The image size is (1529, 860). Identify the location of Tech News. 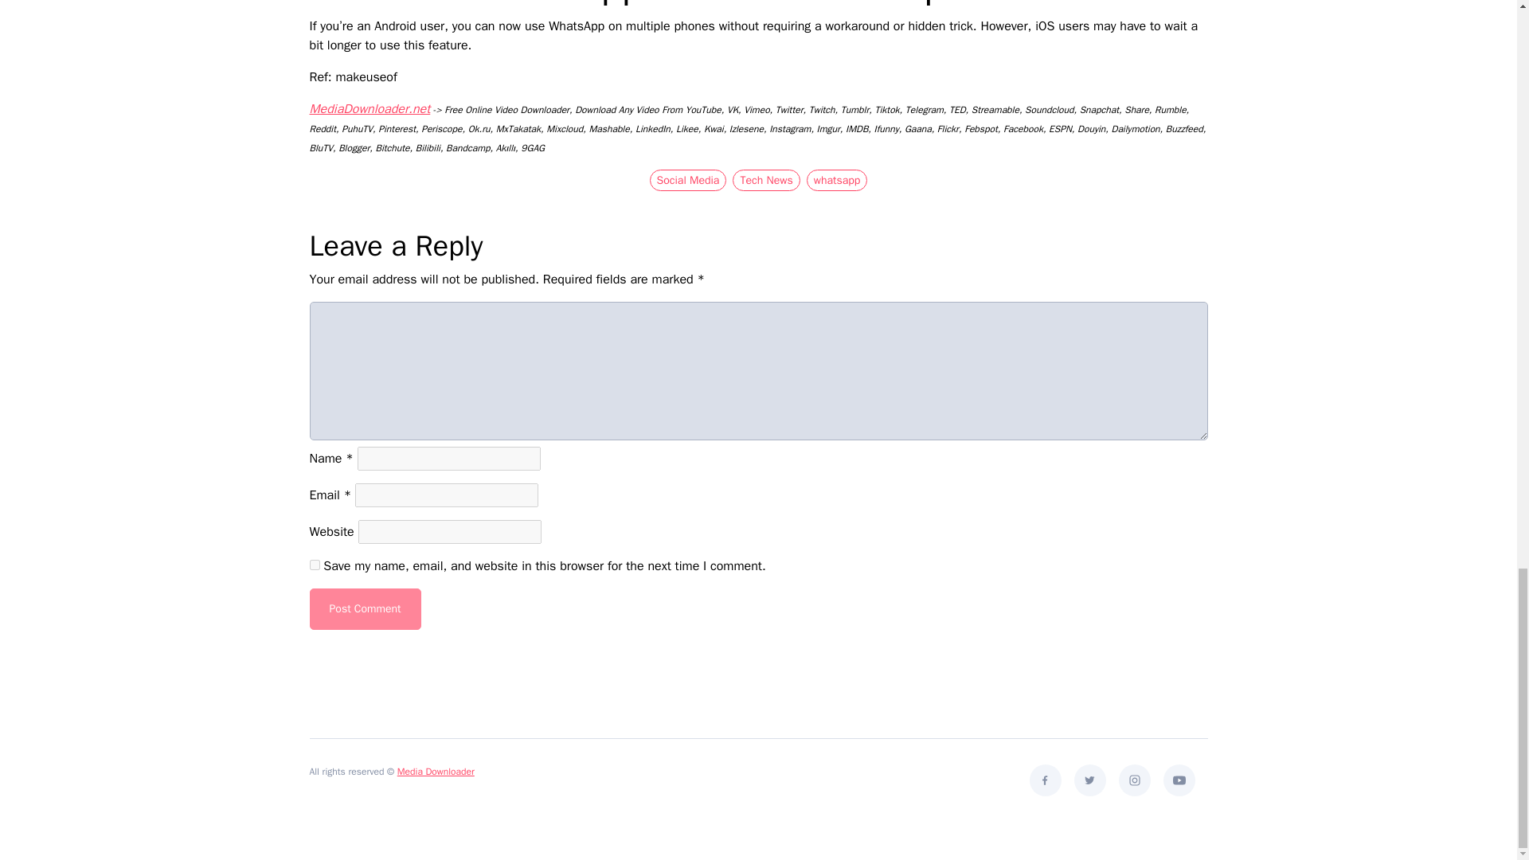
(766, 180).